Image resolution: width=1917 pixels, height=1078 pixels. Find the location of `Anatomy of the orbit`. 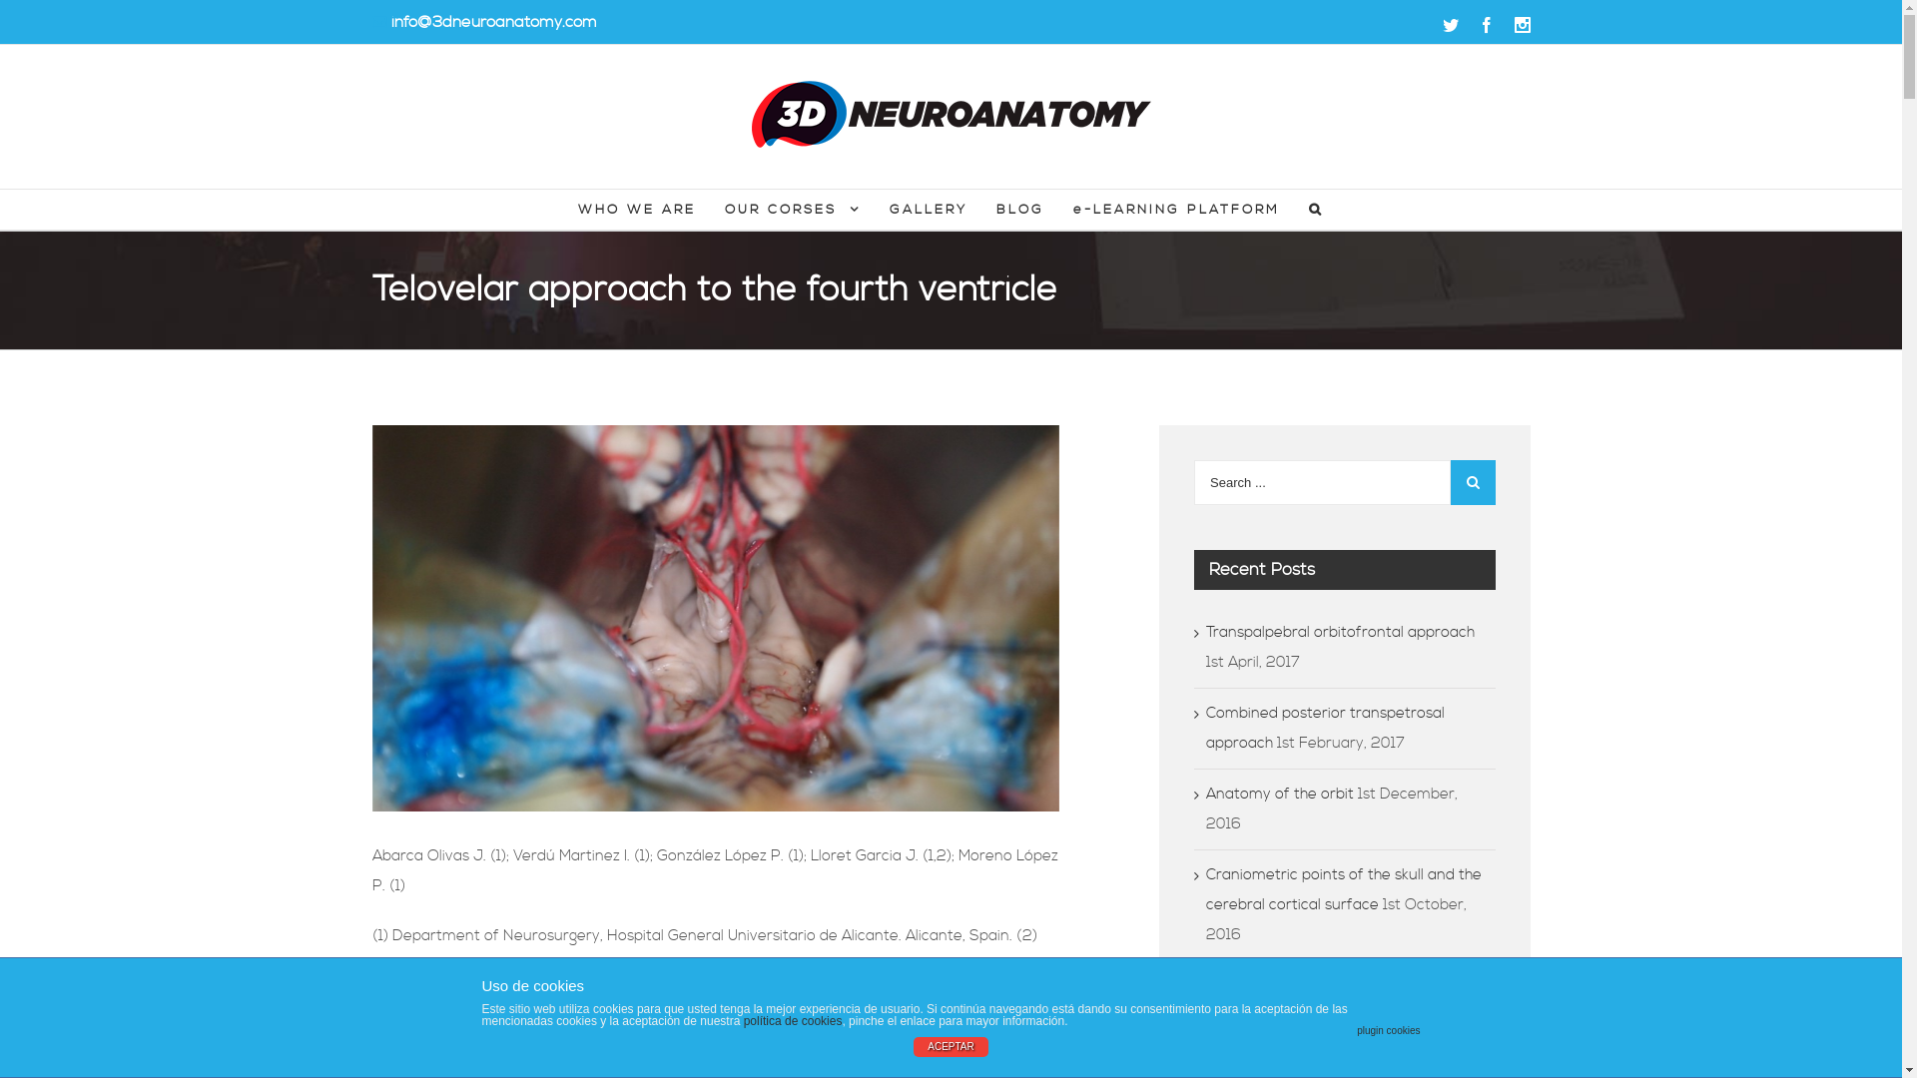

Anatomy of the orbit is located at coordinates (1280, 795).